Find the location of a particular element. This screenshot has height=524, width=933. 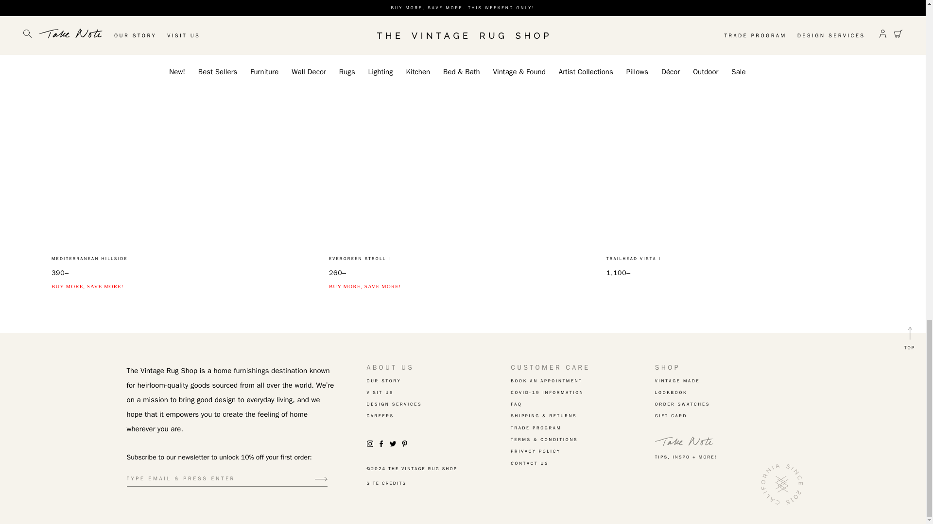

Order Swatches is located at coordinates (727, 404).